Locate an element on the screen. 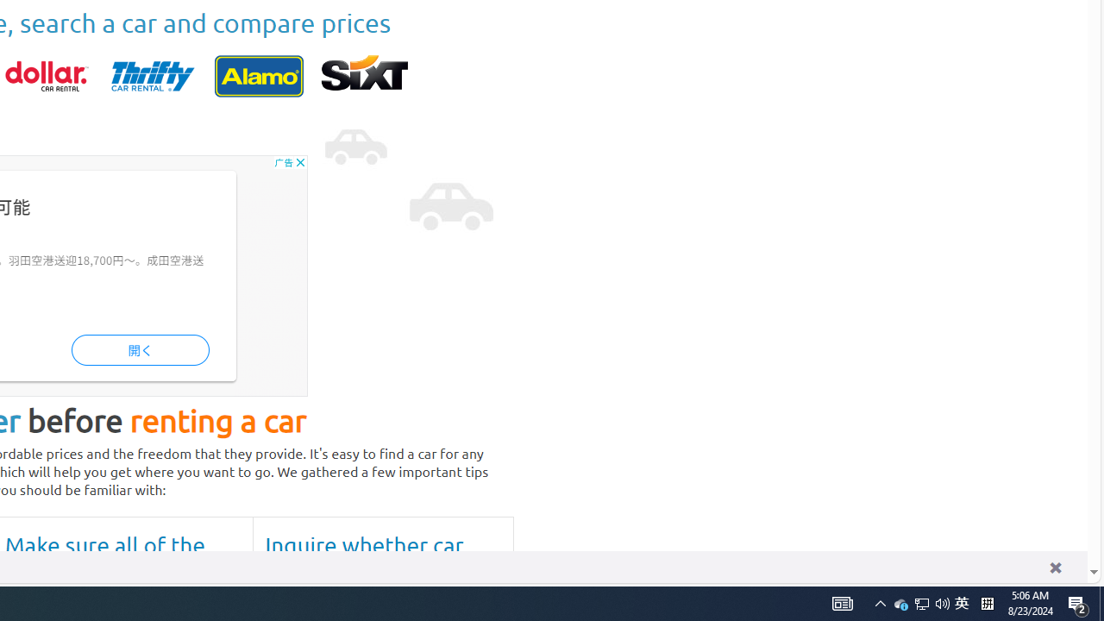 The height and width of the screenshot is (621, 1104). alamo is located at coordinates (259, 76).